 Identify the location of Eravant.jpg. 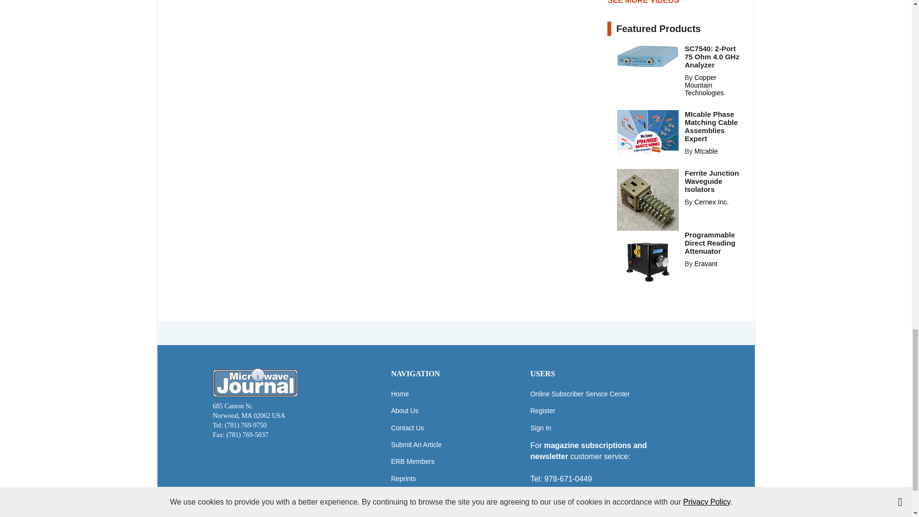
(648, 261).